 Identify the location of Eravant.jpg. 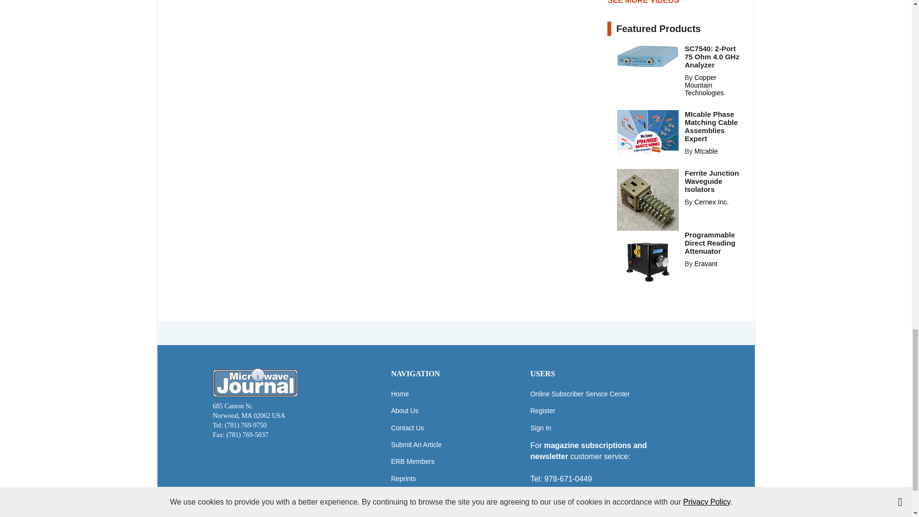
(648, 261).